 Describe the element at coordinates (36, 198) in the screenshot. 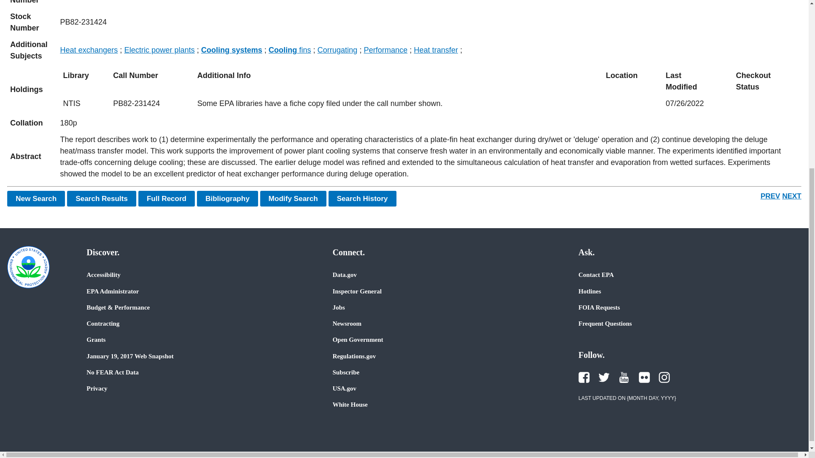

I see `Create a New Search` at that location.